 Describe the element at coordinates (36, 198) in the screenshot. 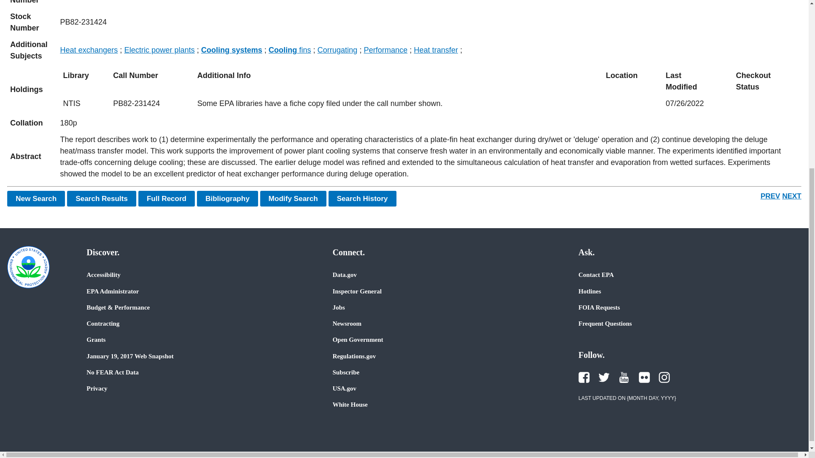

I see `Create a New Search` at that location.